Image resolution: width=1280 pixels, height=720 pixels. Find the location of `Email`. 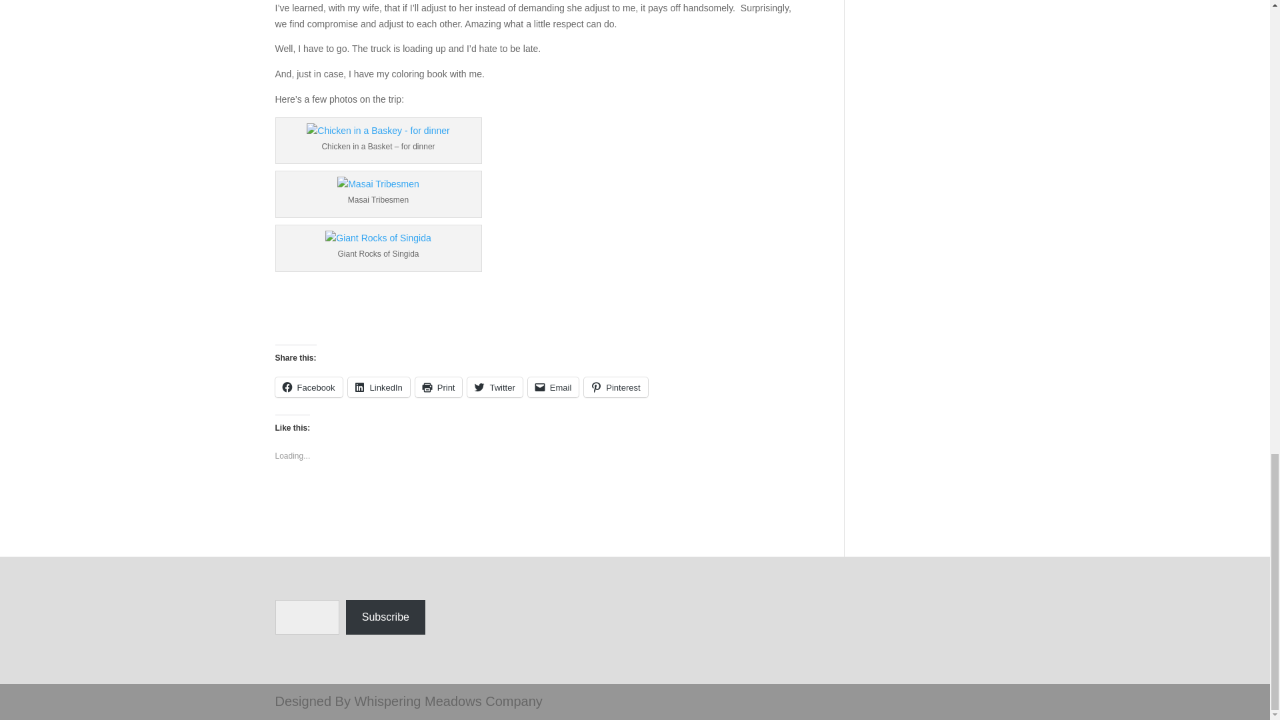

Email is located at coordinates (553, 387).